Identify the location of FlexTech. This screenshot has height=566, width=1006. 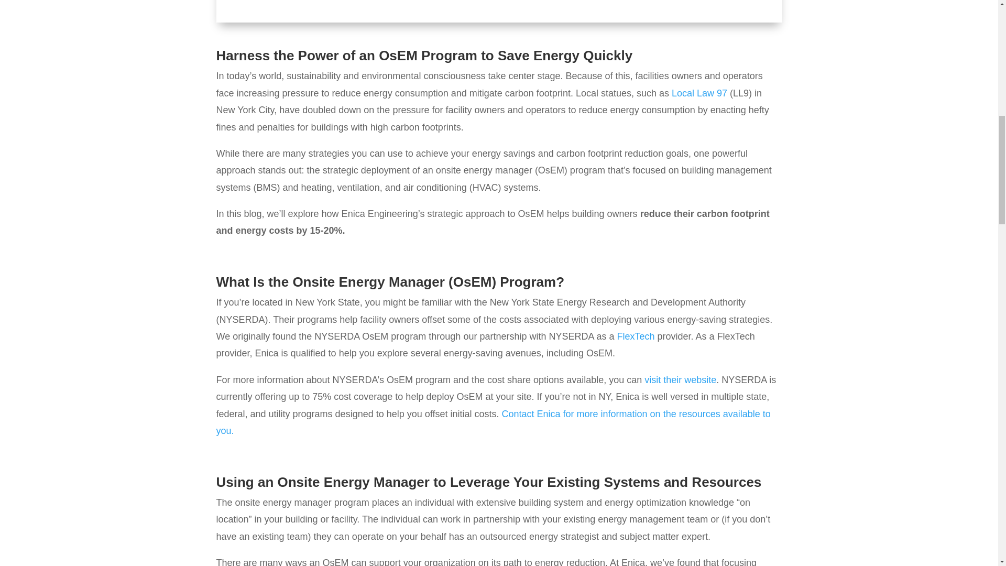
(636, 336).